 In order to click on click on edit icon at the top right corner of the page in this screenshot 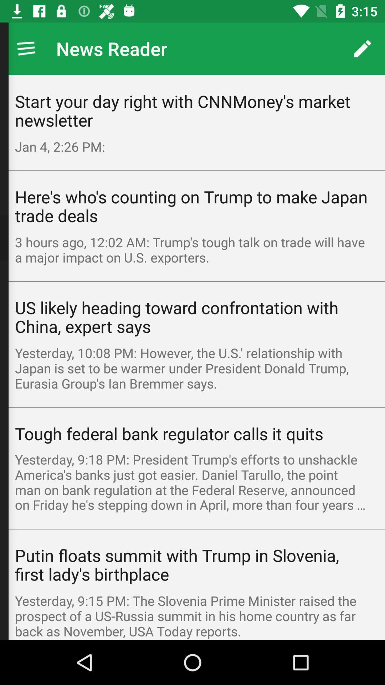, I will do `click(362, 49)`.